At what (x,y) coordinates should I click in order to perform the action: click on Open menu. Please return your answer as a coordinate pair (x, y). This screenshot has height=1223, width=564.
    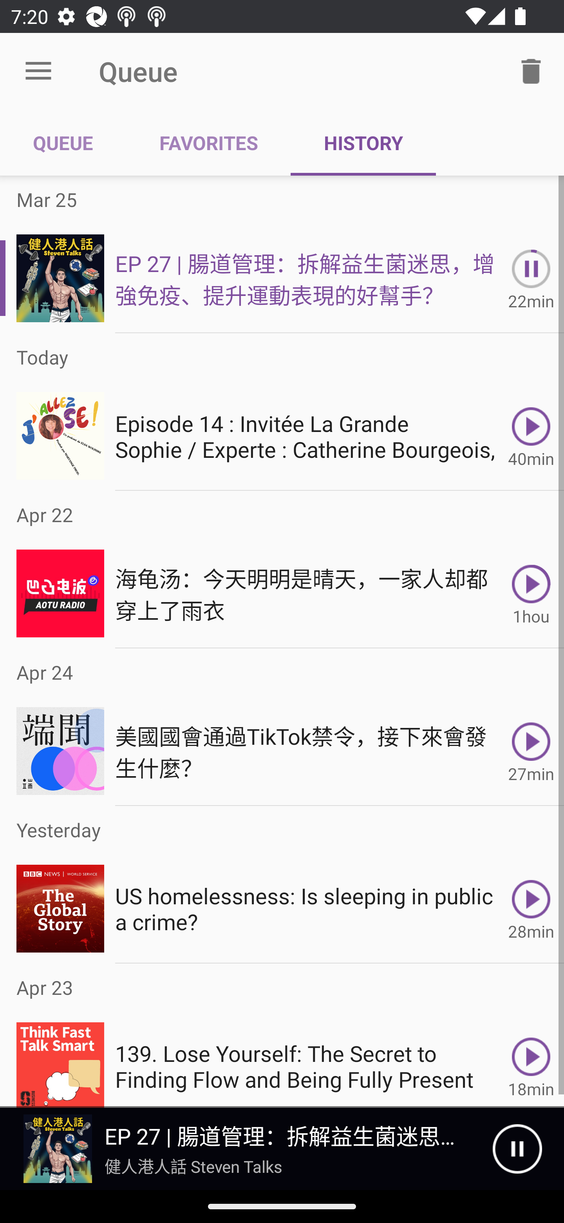
    Looking at the image, I should click on (38, 71).